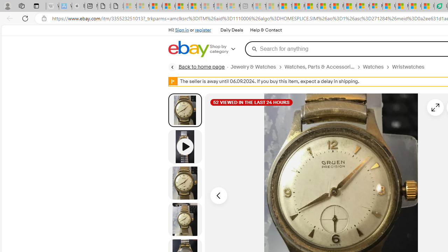 The height and width of the screenshot is (252, 448). Describe the element at coordinates (173, 81) in the screenshot. I see `WARNING` at that location.